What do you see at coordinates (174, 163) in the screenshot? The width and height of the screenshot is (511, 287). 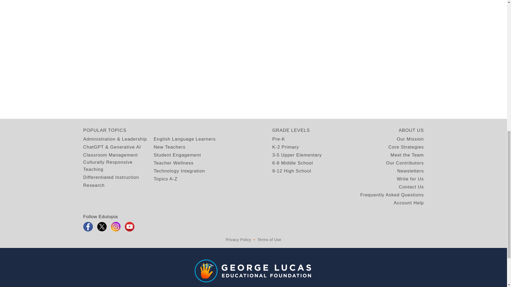 I see `Teacher Wellness` at bounding box center [174, 163].